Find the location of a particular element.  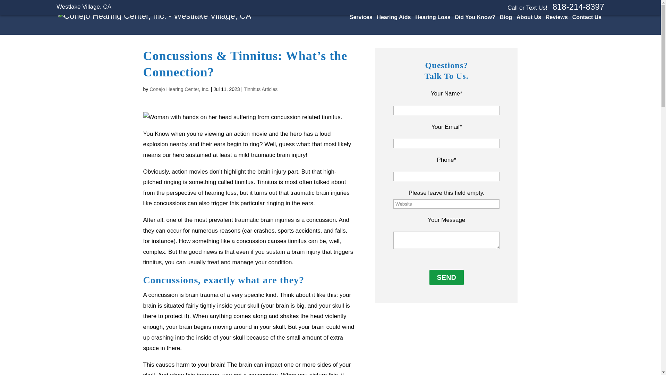

Blog is located at coordinates (506, 25).